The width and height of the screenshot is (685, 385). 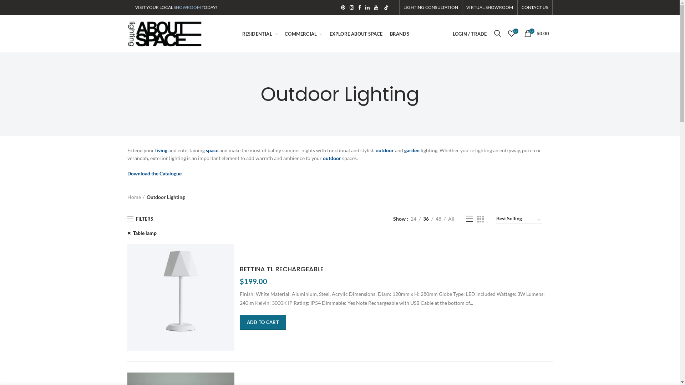 I want to click on CONTACT US, so click(x=534, y=7).